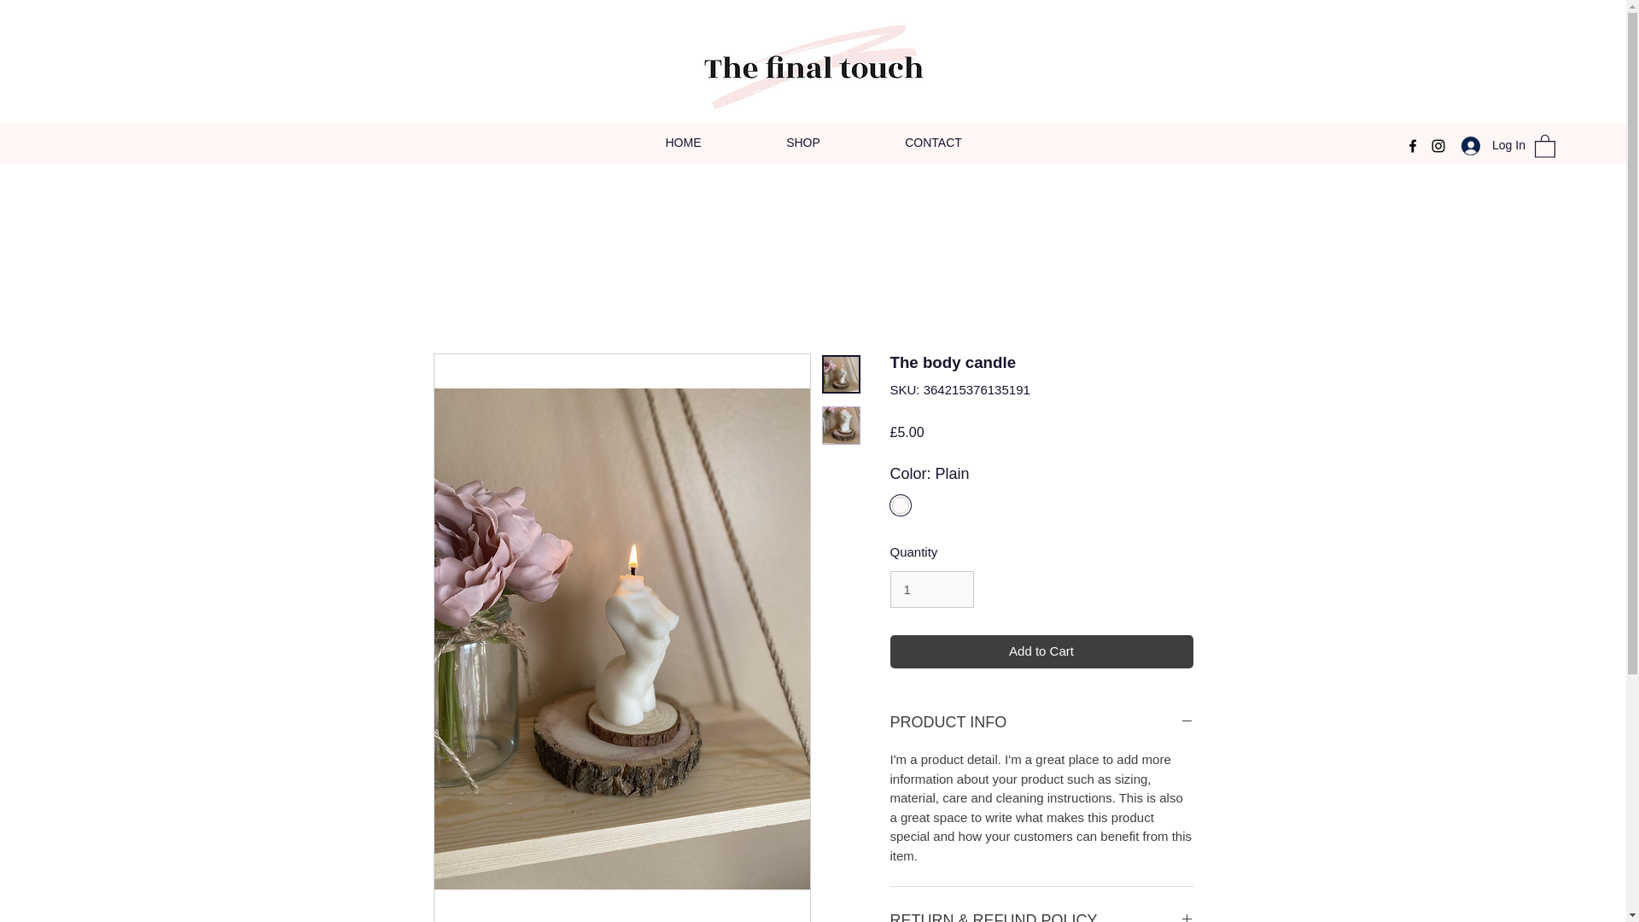  I want to click on Add to Cart, so click(1041, 652).